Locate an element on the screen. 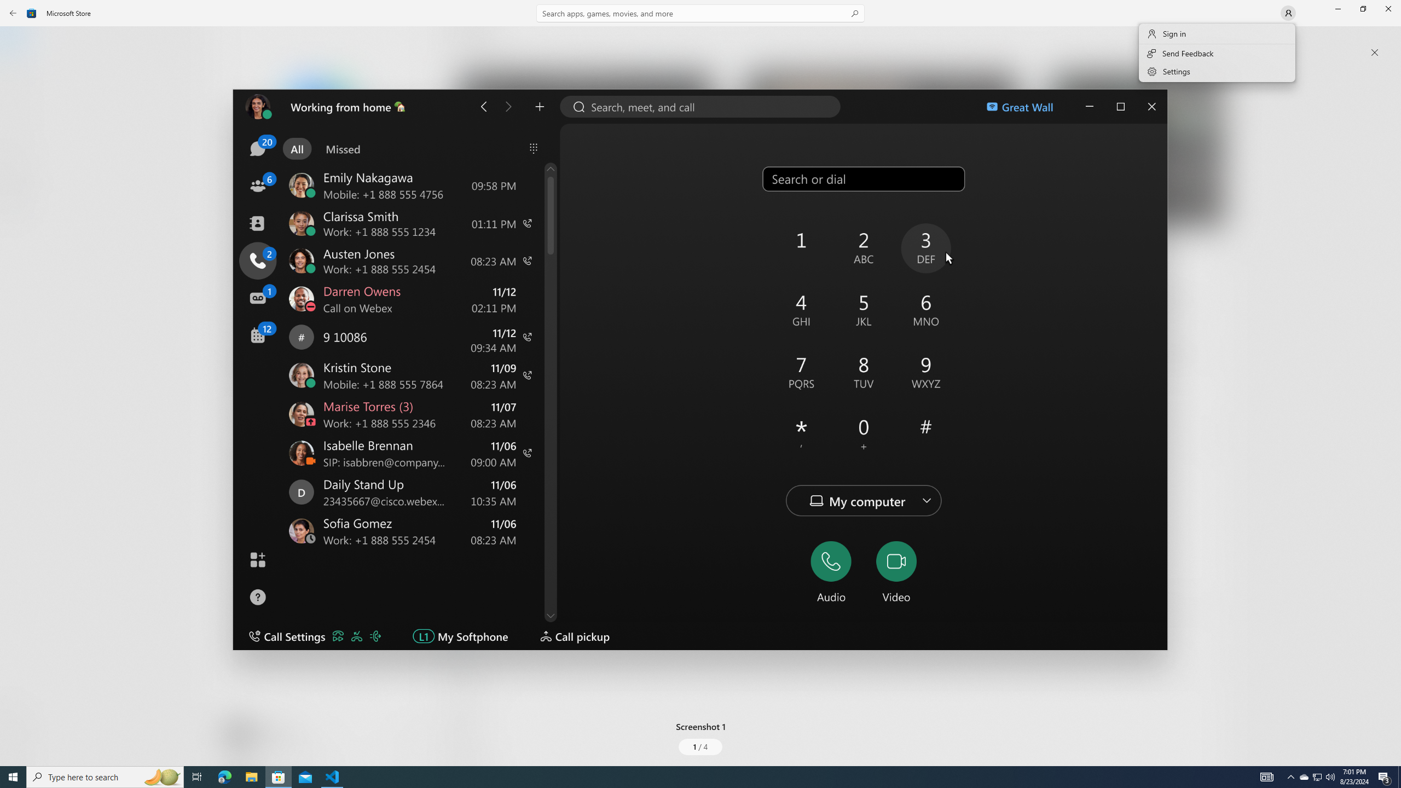  Age rating: EVERYONE. Click for more information. is located at coordinates (276, 733).